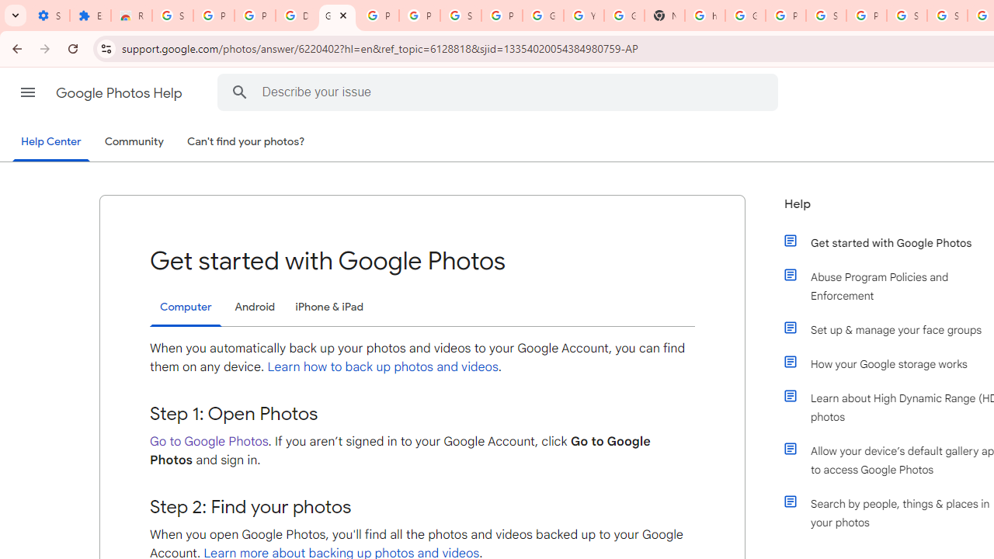 This screenshot has width=994, height=559. What do you see at coordinates (120, 93) in the screenshot?
I see `Google Photos Help` at bounding box center [120, 93].